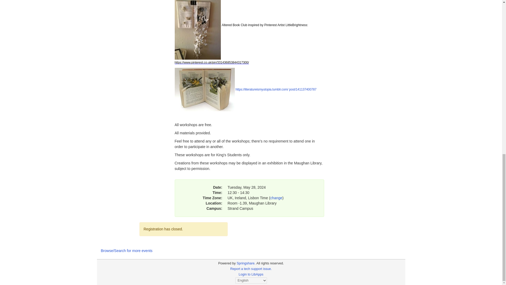 This screenshot has width=506, height=285. What do you see at coordinates (227, 263) in the screenshot?
I see `libcal-eu-2` at bounding box center [227, 263].